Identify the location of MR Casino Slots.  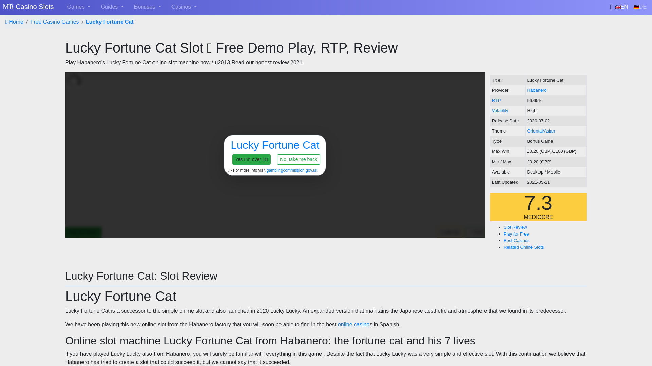
(28, 7).